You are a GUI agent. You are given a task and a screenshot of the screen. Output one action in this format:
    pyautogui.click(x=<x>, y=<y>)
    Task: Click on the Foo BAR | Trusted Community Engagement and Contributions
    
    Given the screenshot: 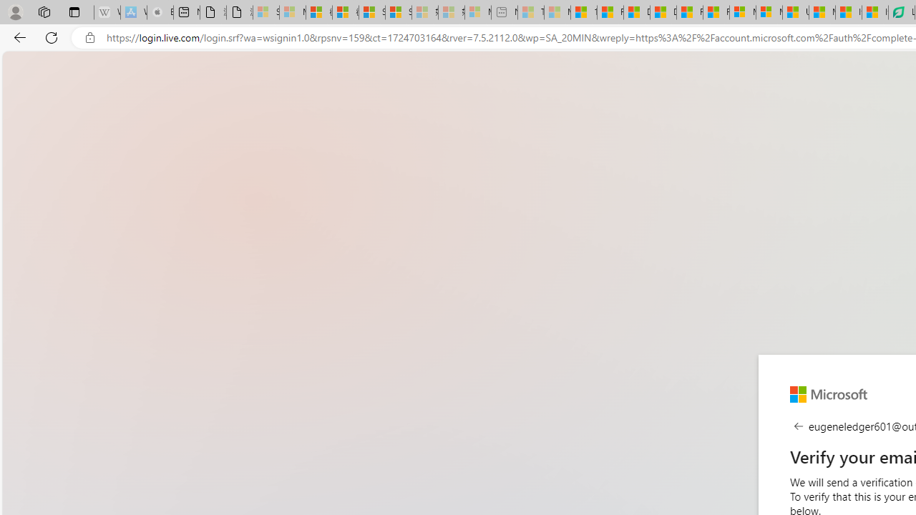 What is the action you would take?
    pyautogui.click(x=716, y=13)
    